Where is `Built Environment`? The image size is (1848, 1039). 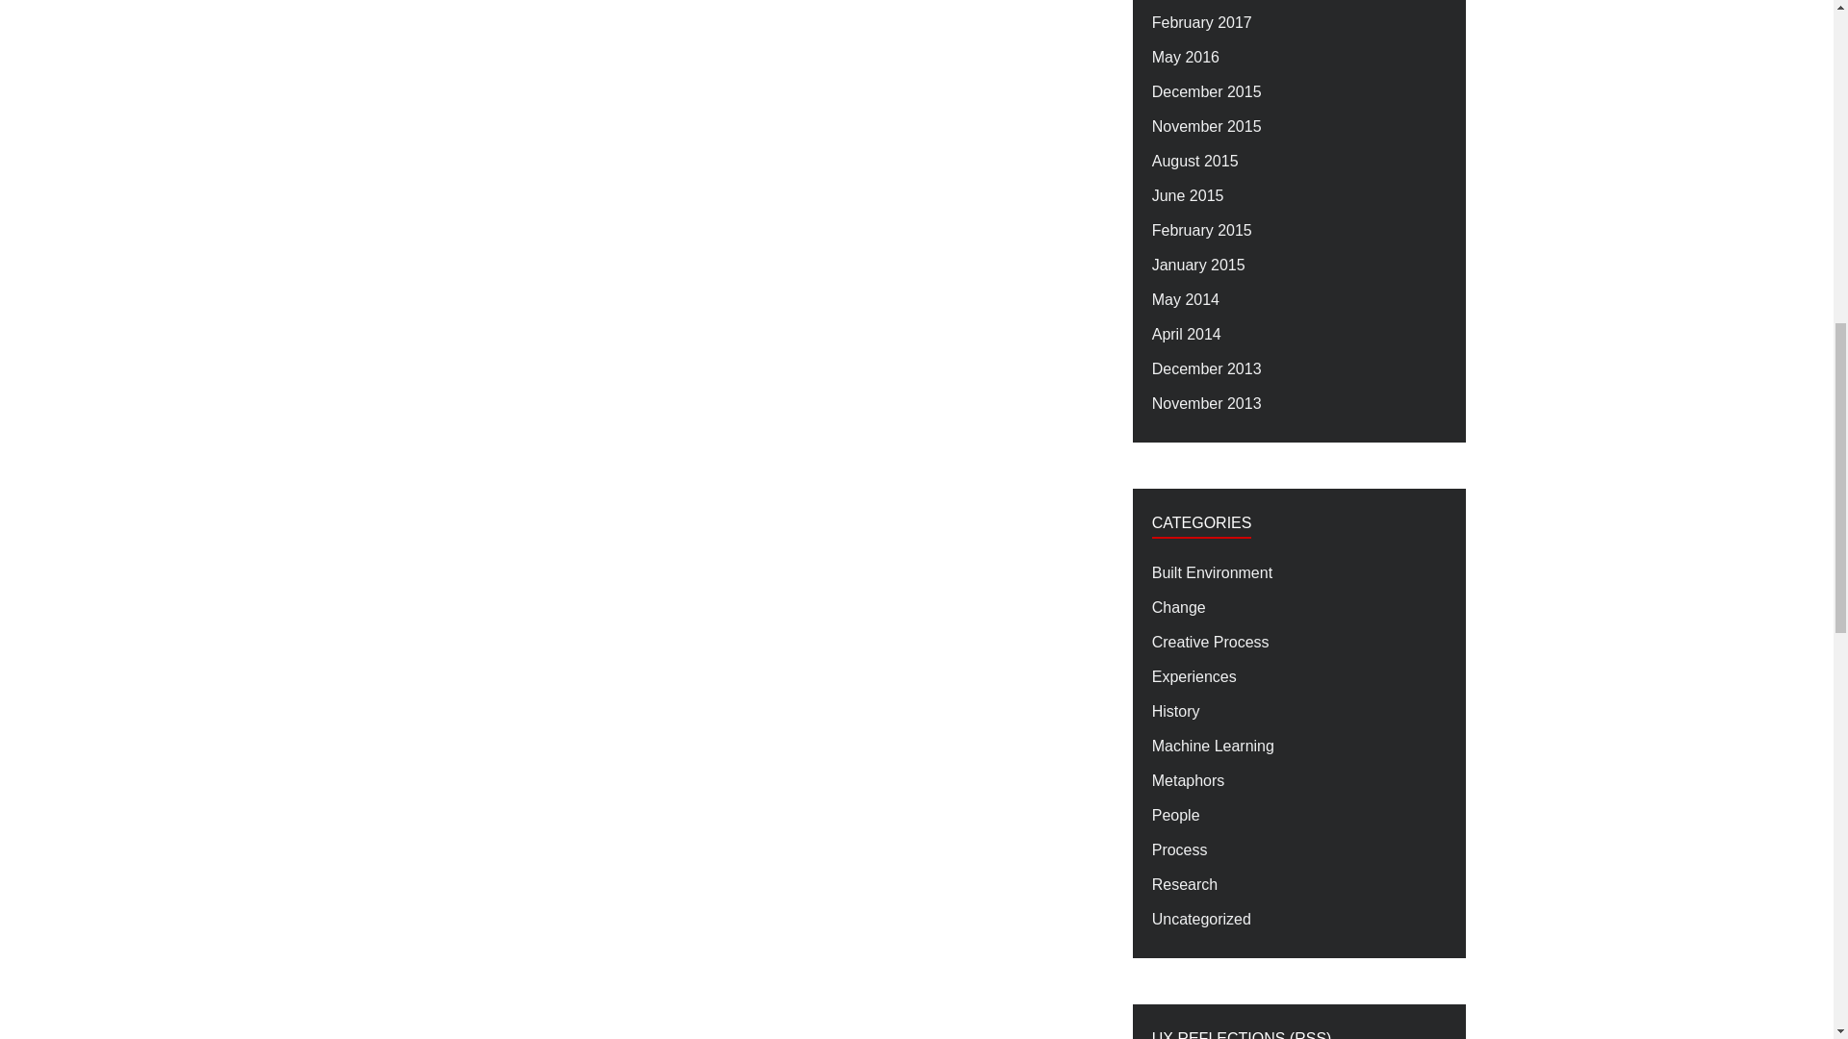
Built Environment is located at coordinates (1212, 573).